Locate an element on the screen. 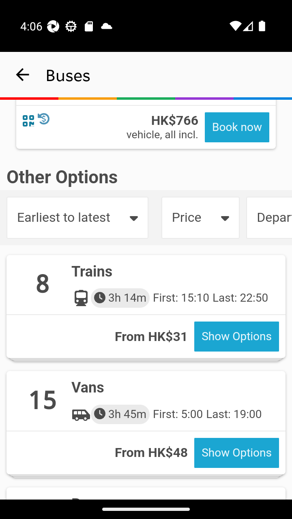 Image resolution: width=292 pixels, height=519 pixels. Departure is located at coordinates (269, 218).